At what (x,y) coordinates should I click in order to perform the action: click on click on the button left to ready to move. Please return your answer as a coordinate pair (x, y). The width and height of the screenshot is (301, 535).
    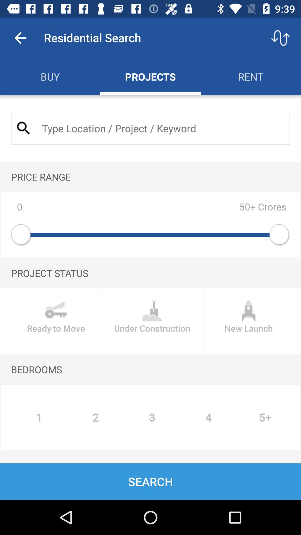
    Looking at the image, I should click on (152, 321).